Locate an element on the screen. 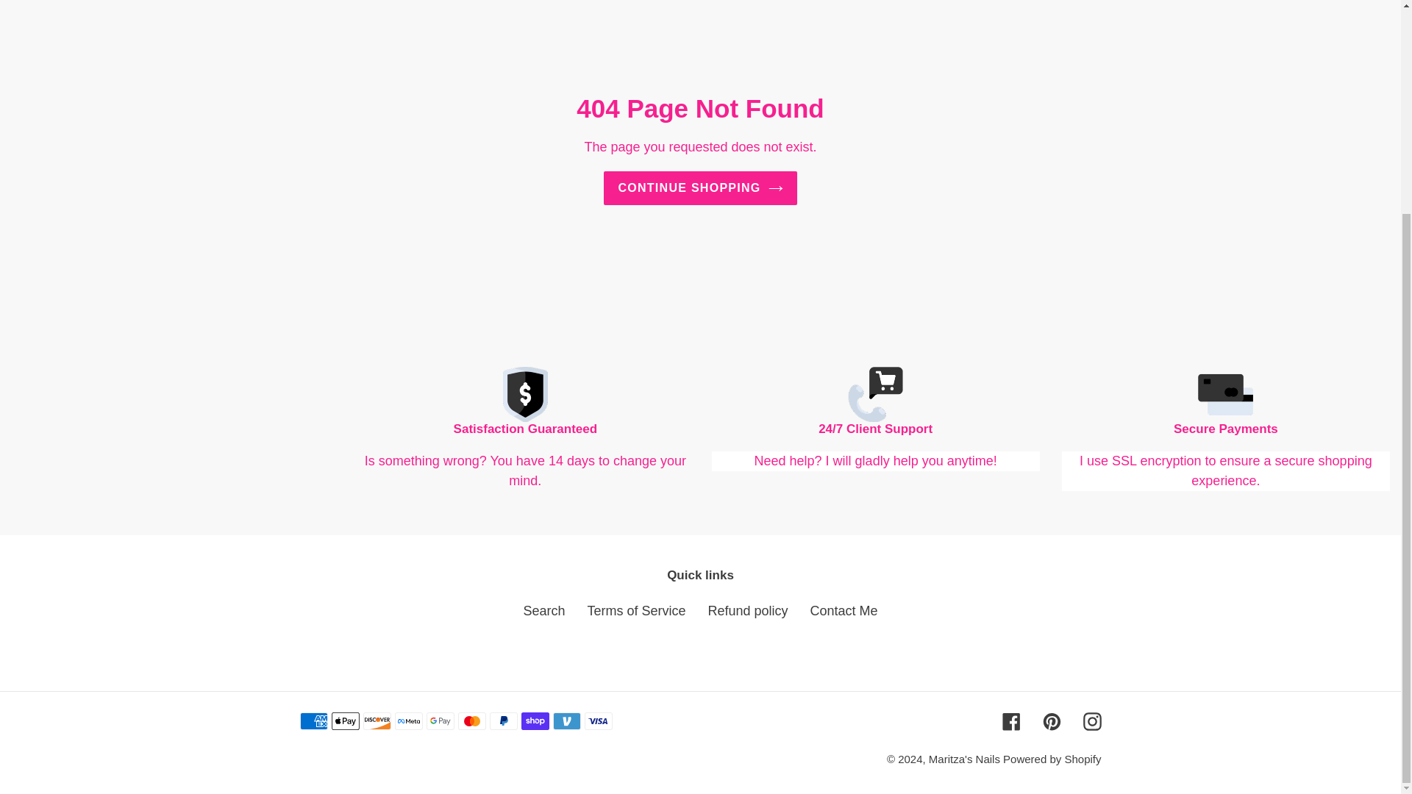  Terms of Service is located at coordinates (635, 610).